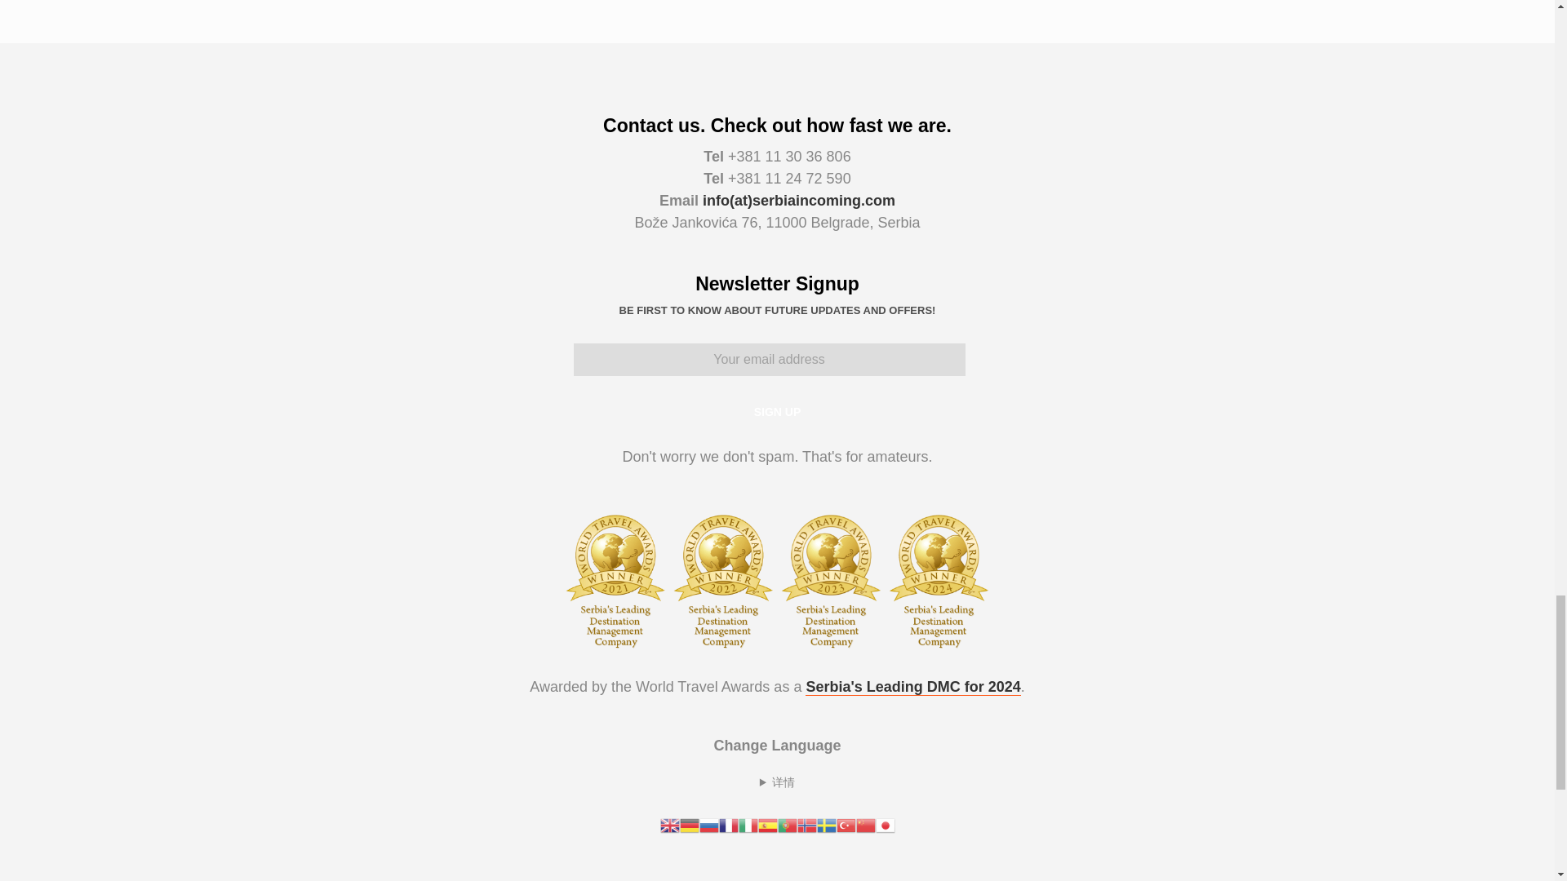  I want to click on English, so click(669, 824).